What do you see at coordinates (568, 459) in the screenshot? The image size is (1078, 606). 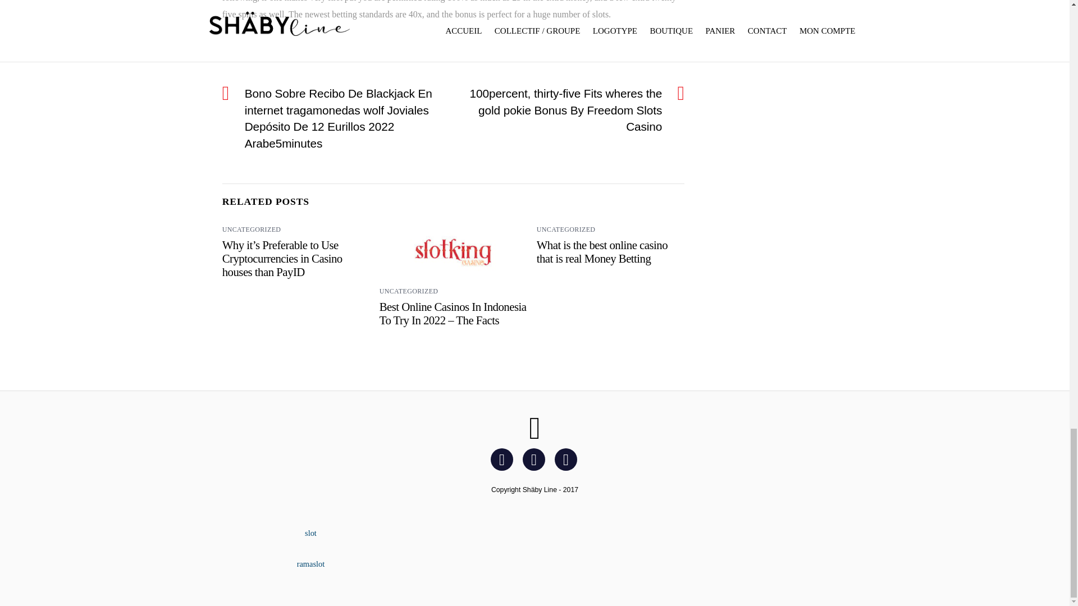 I see `YouTube` at bounding box center [568, 459].